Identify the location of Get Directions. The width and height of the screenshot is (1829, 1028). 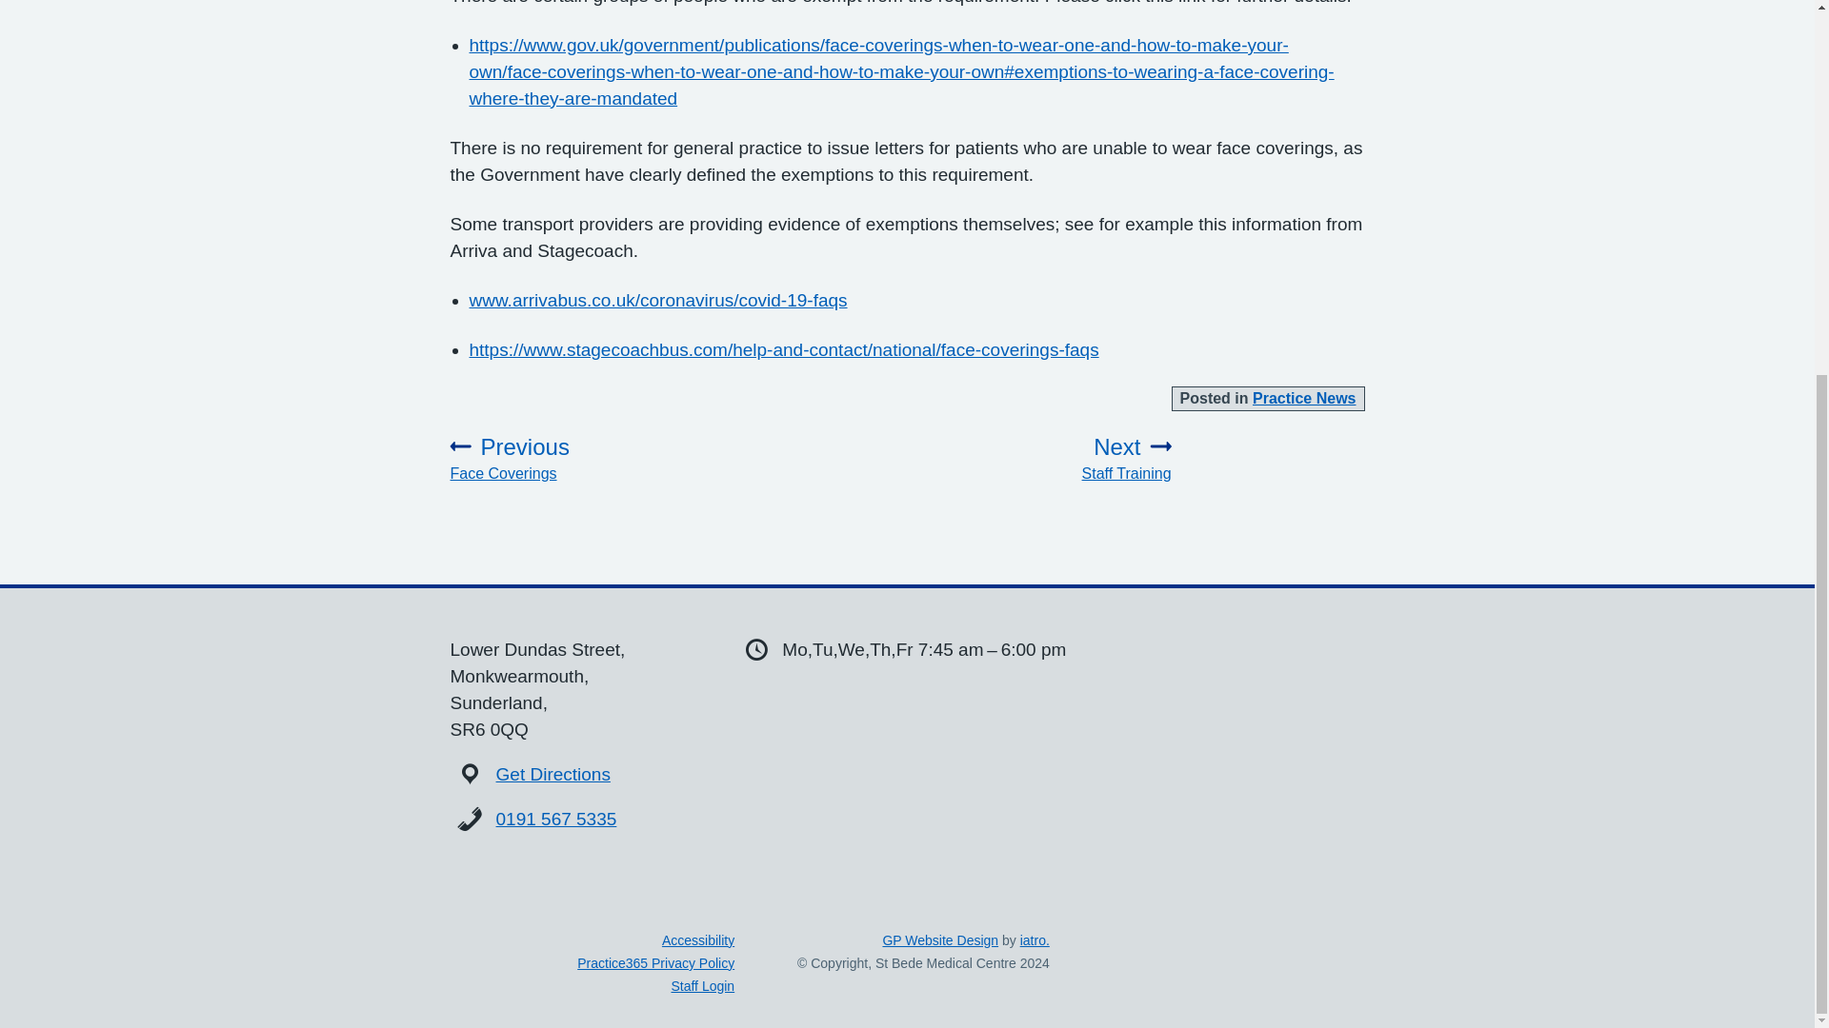
(553, 775).